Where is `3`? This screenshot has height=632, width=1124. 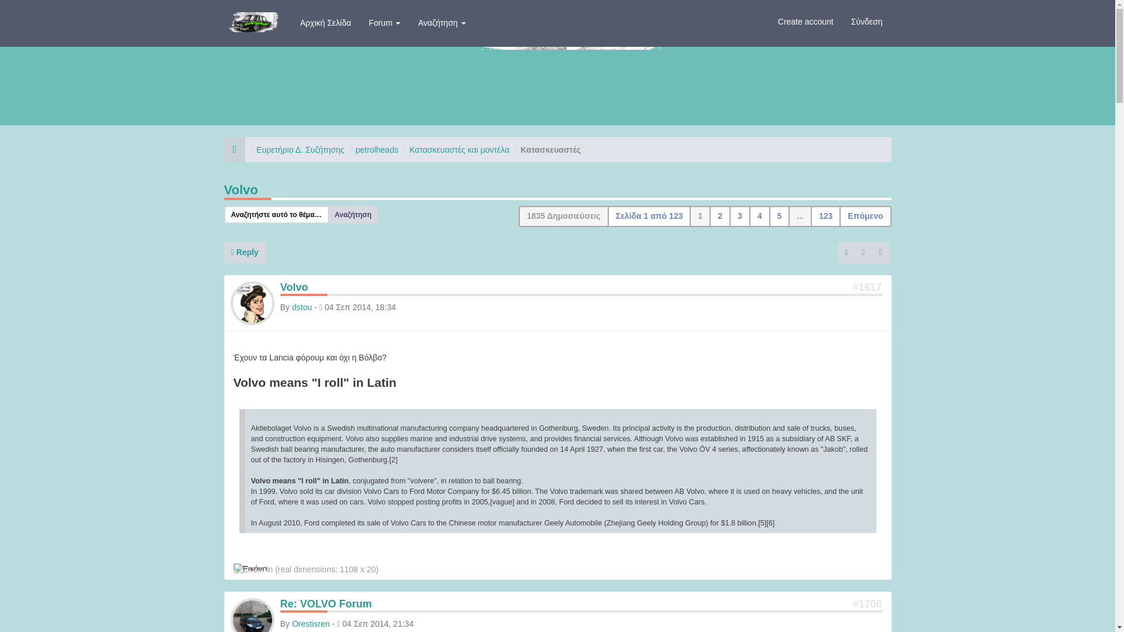 3 is located at coordinates (740, 217).